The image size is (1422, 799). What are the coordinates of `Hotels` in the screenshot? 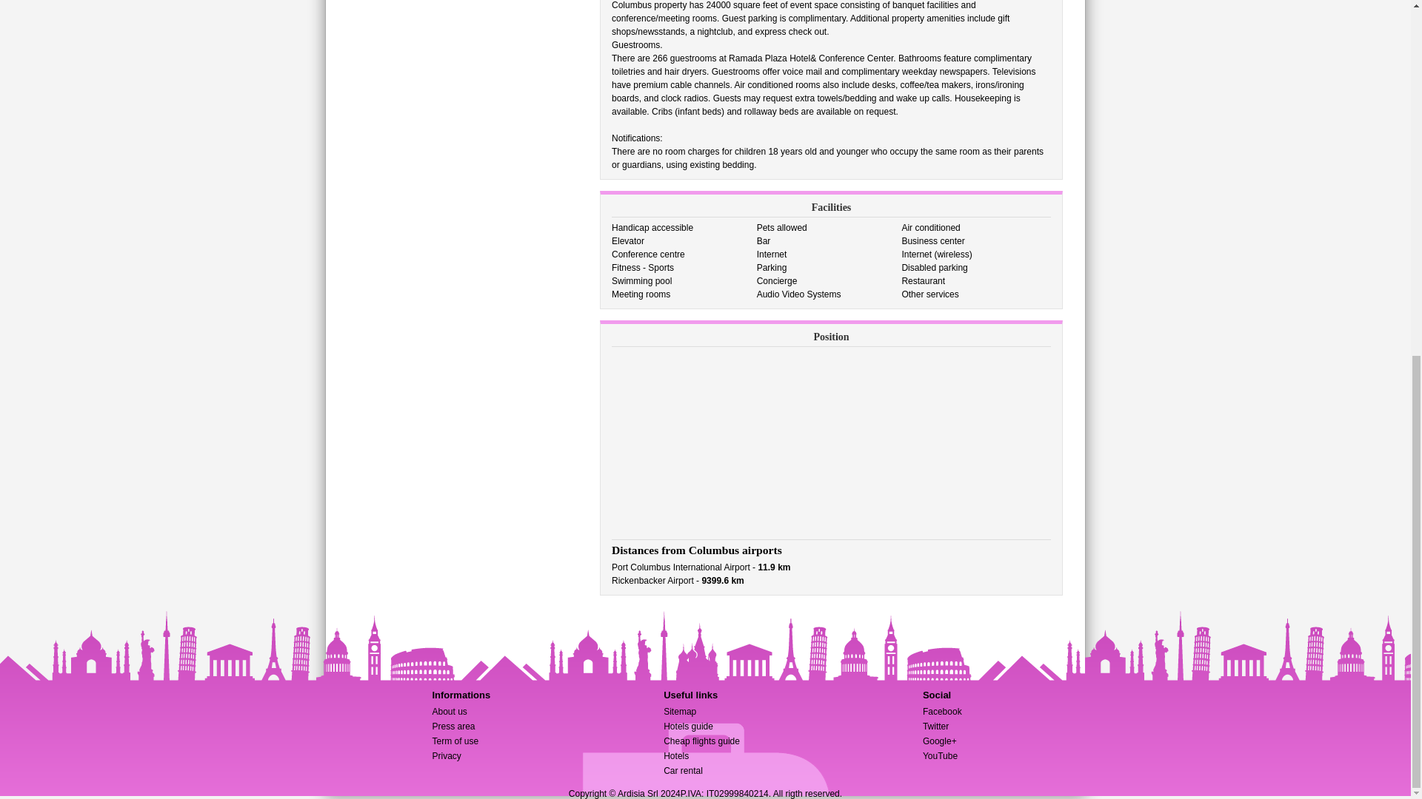 It's located at (675, 756).